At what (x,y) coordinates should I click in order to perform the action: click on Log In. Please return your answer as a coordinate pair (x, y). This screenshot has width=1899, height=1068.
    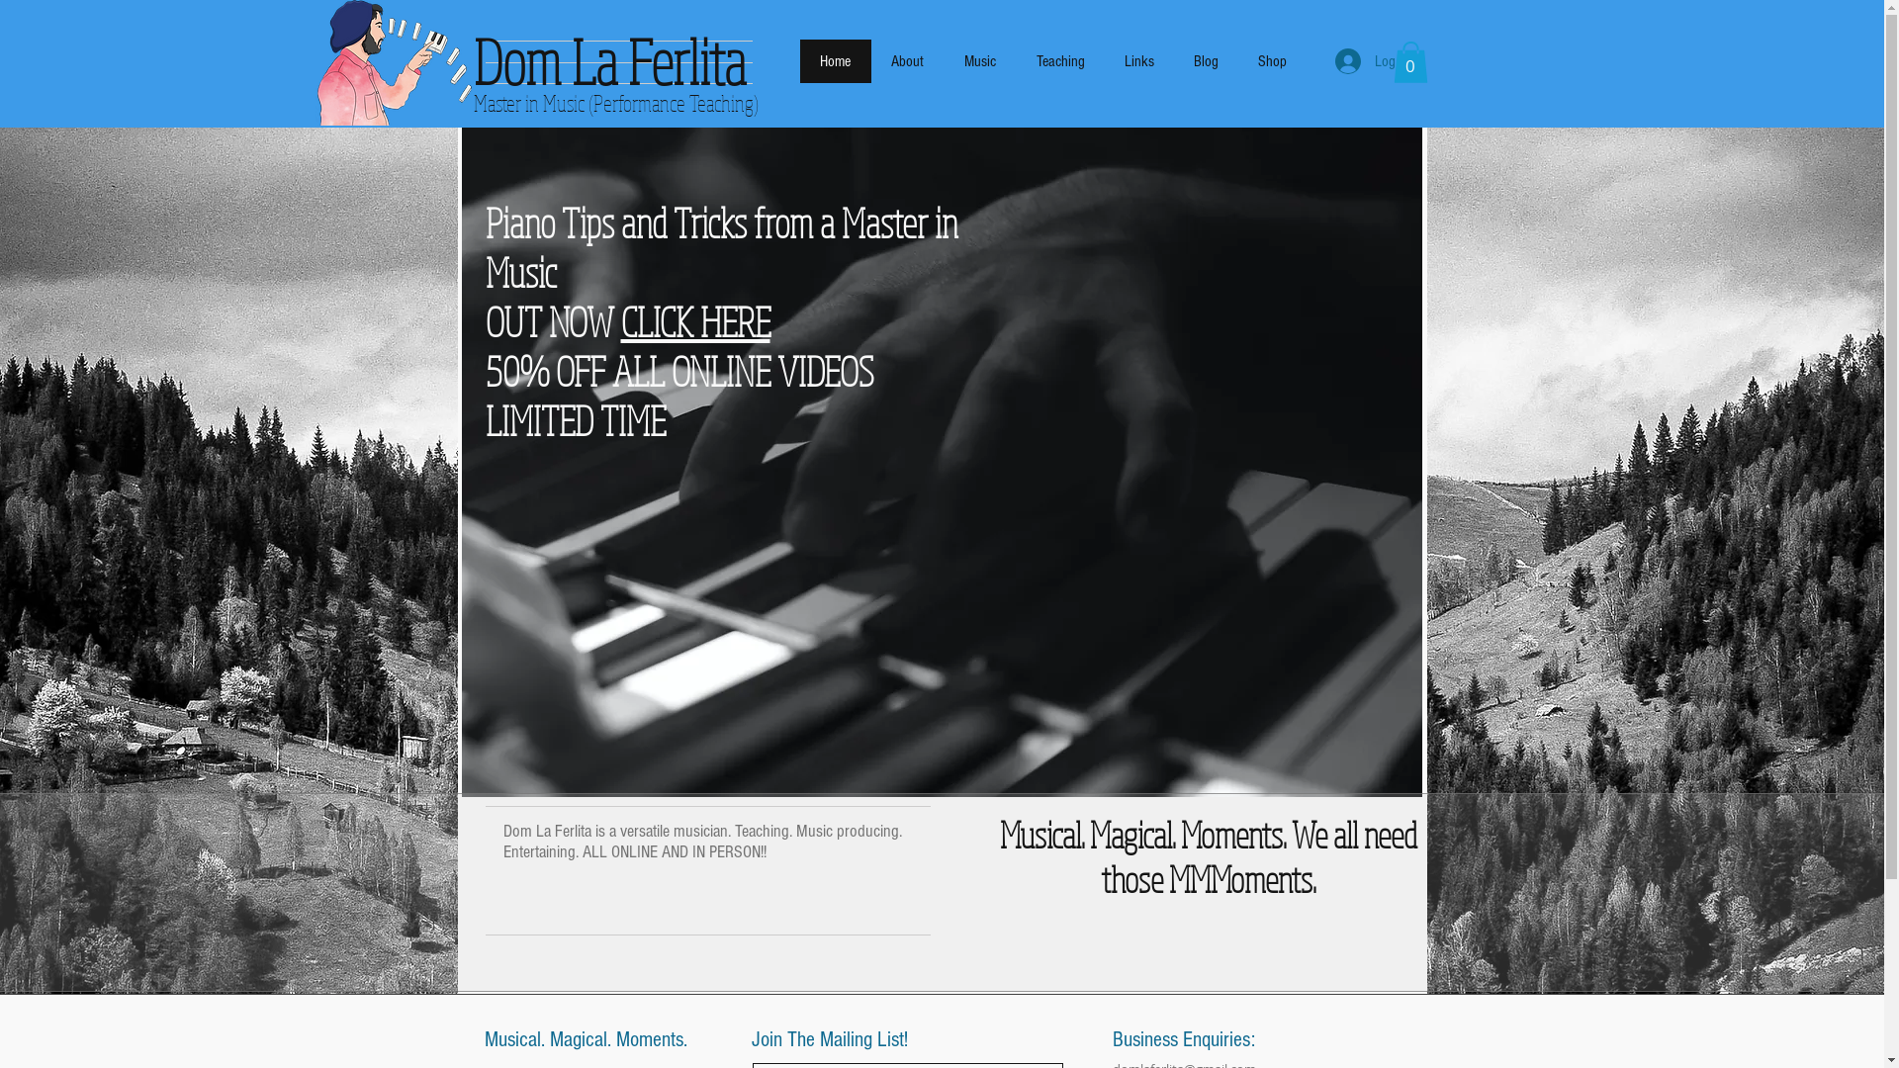
    Looking at the image, I should click on (1373, 61).